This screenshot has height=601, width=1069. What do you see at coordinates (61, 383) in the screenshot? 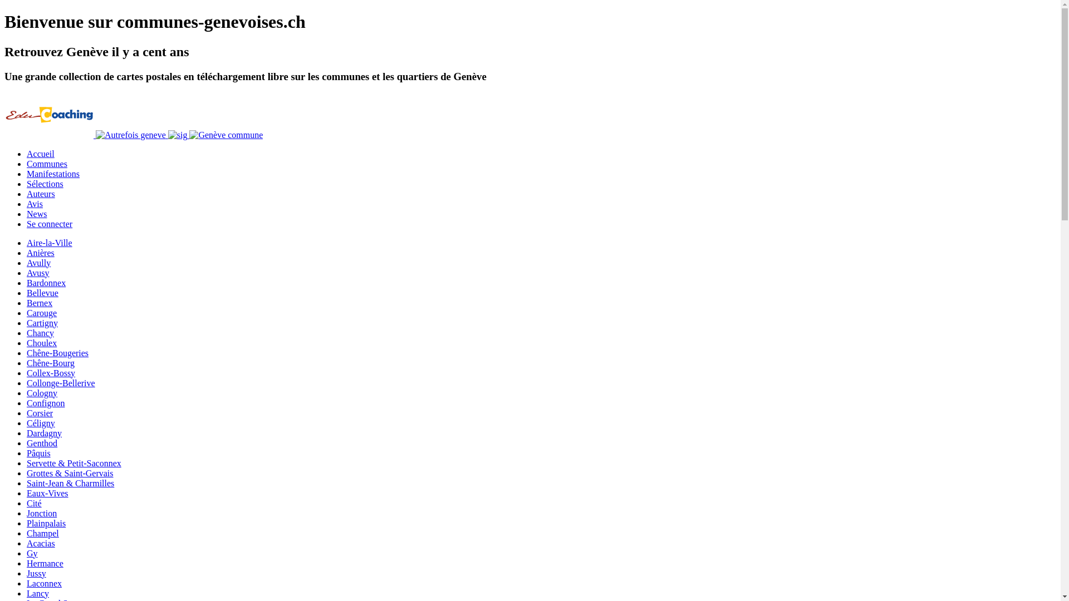
I see `Collonge-Bellerive` at bounding box center [61, 383].